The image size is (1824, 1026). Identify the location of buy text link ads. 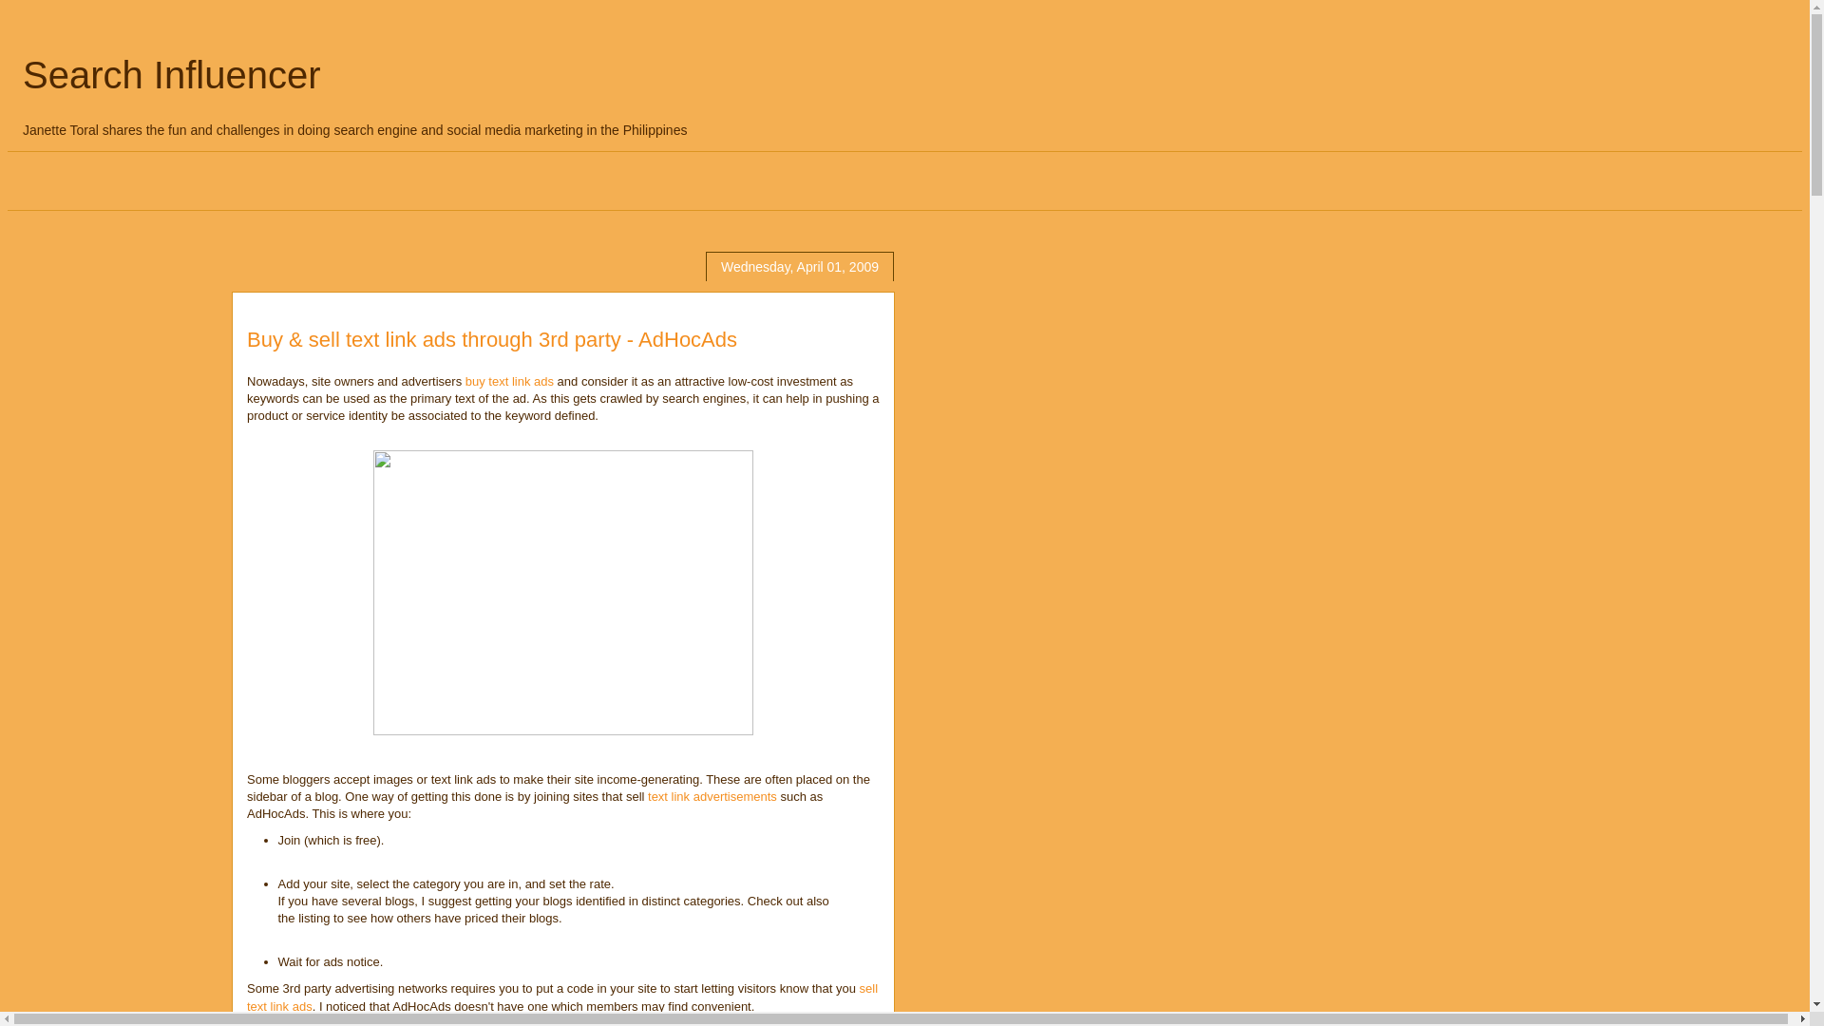
(509, 382).